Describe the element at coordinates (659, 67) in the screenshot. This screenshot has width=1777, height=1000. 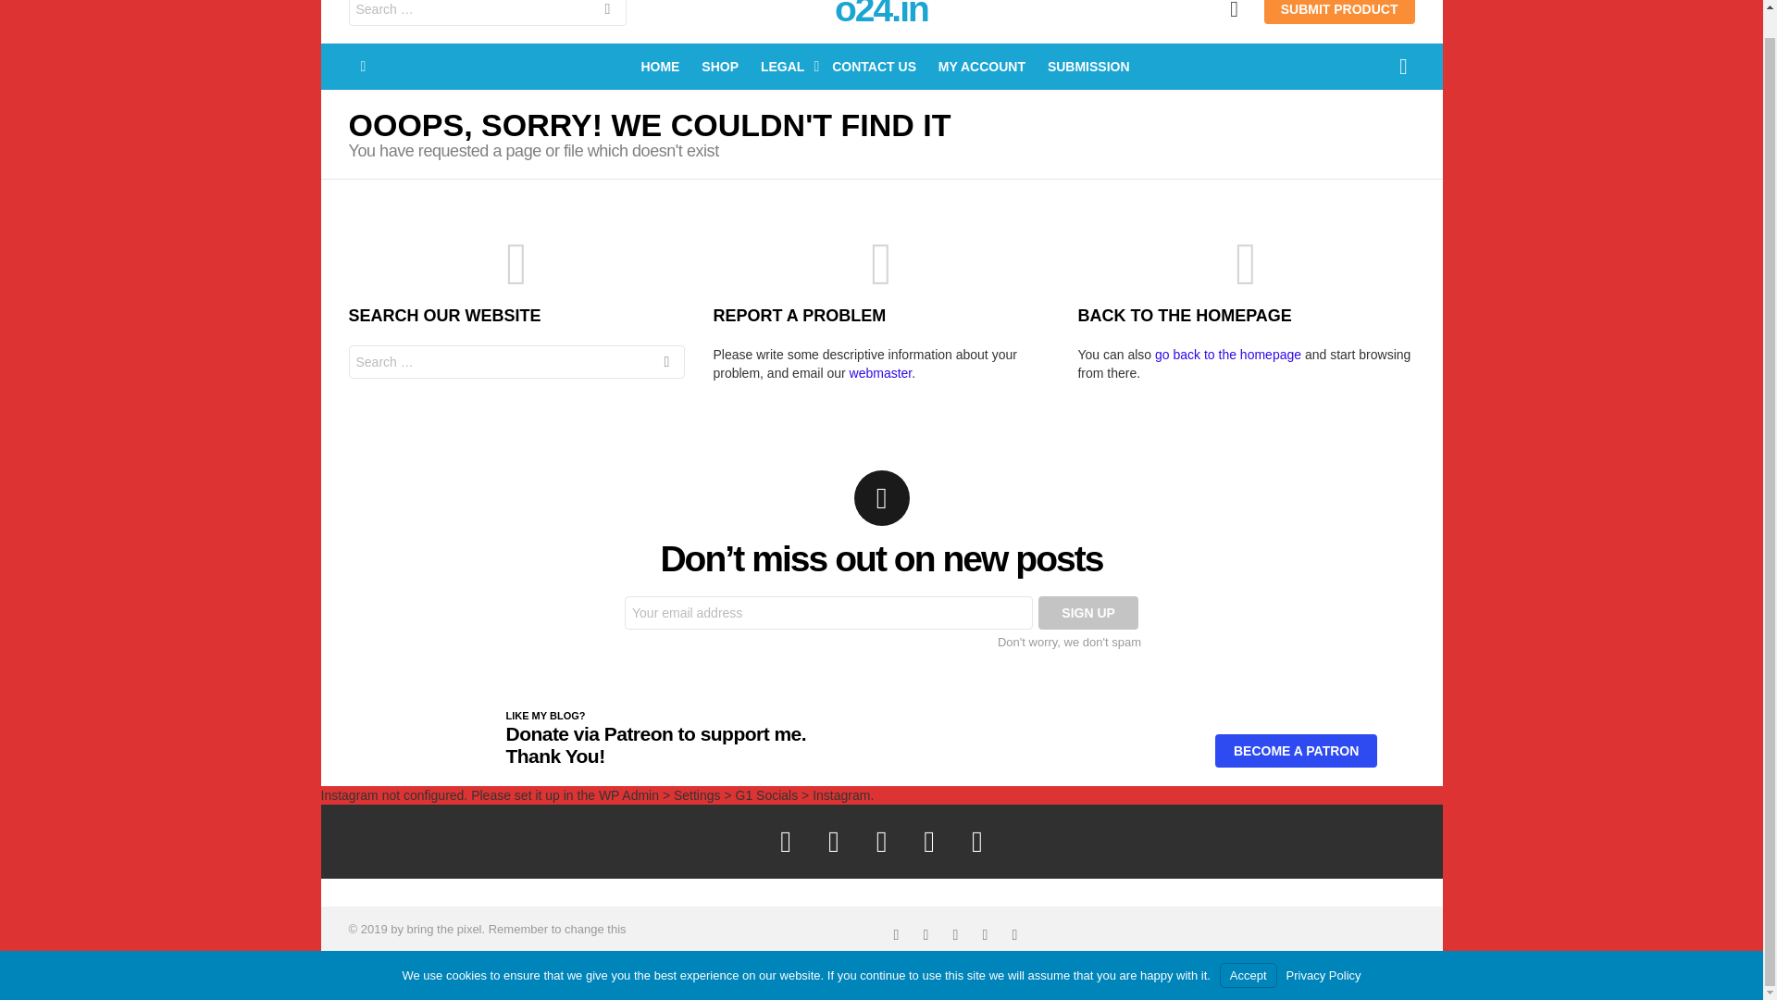
I see `HOME` at that location.